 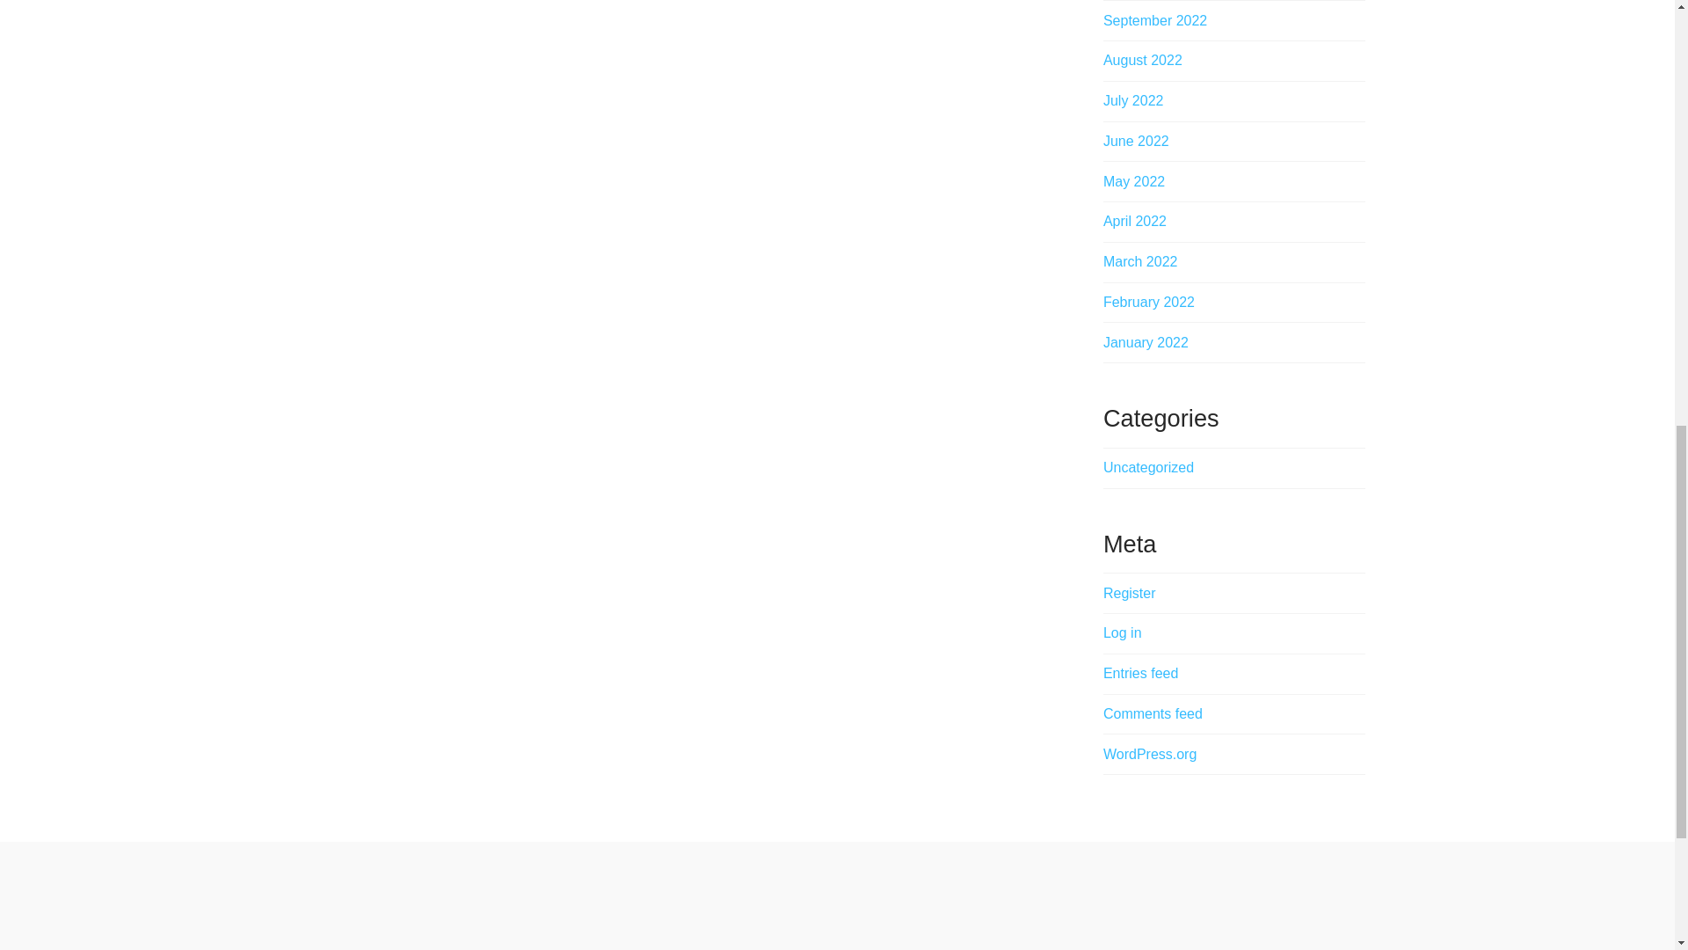 What do you see at coordinates (1134, 100) in the screenshot?
I see `July 2022` at bounding box center [1134, 100].